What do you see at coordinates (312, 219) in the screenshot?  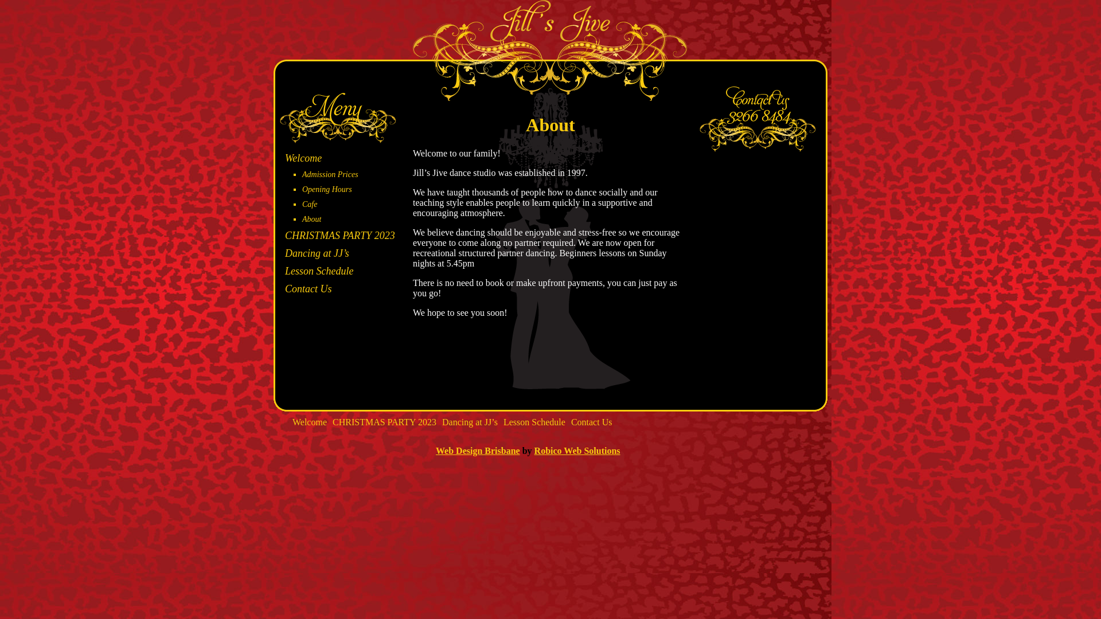 I see `About` at bounding box center [312, 219].